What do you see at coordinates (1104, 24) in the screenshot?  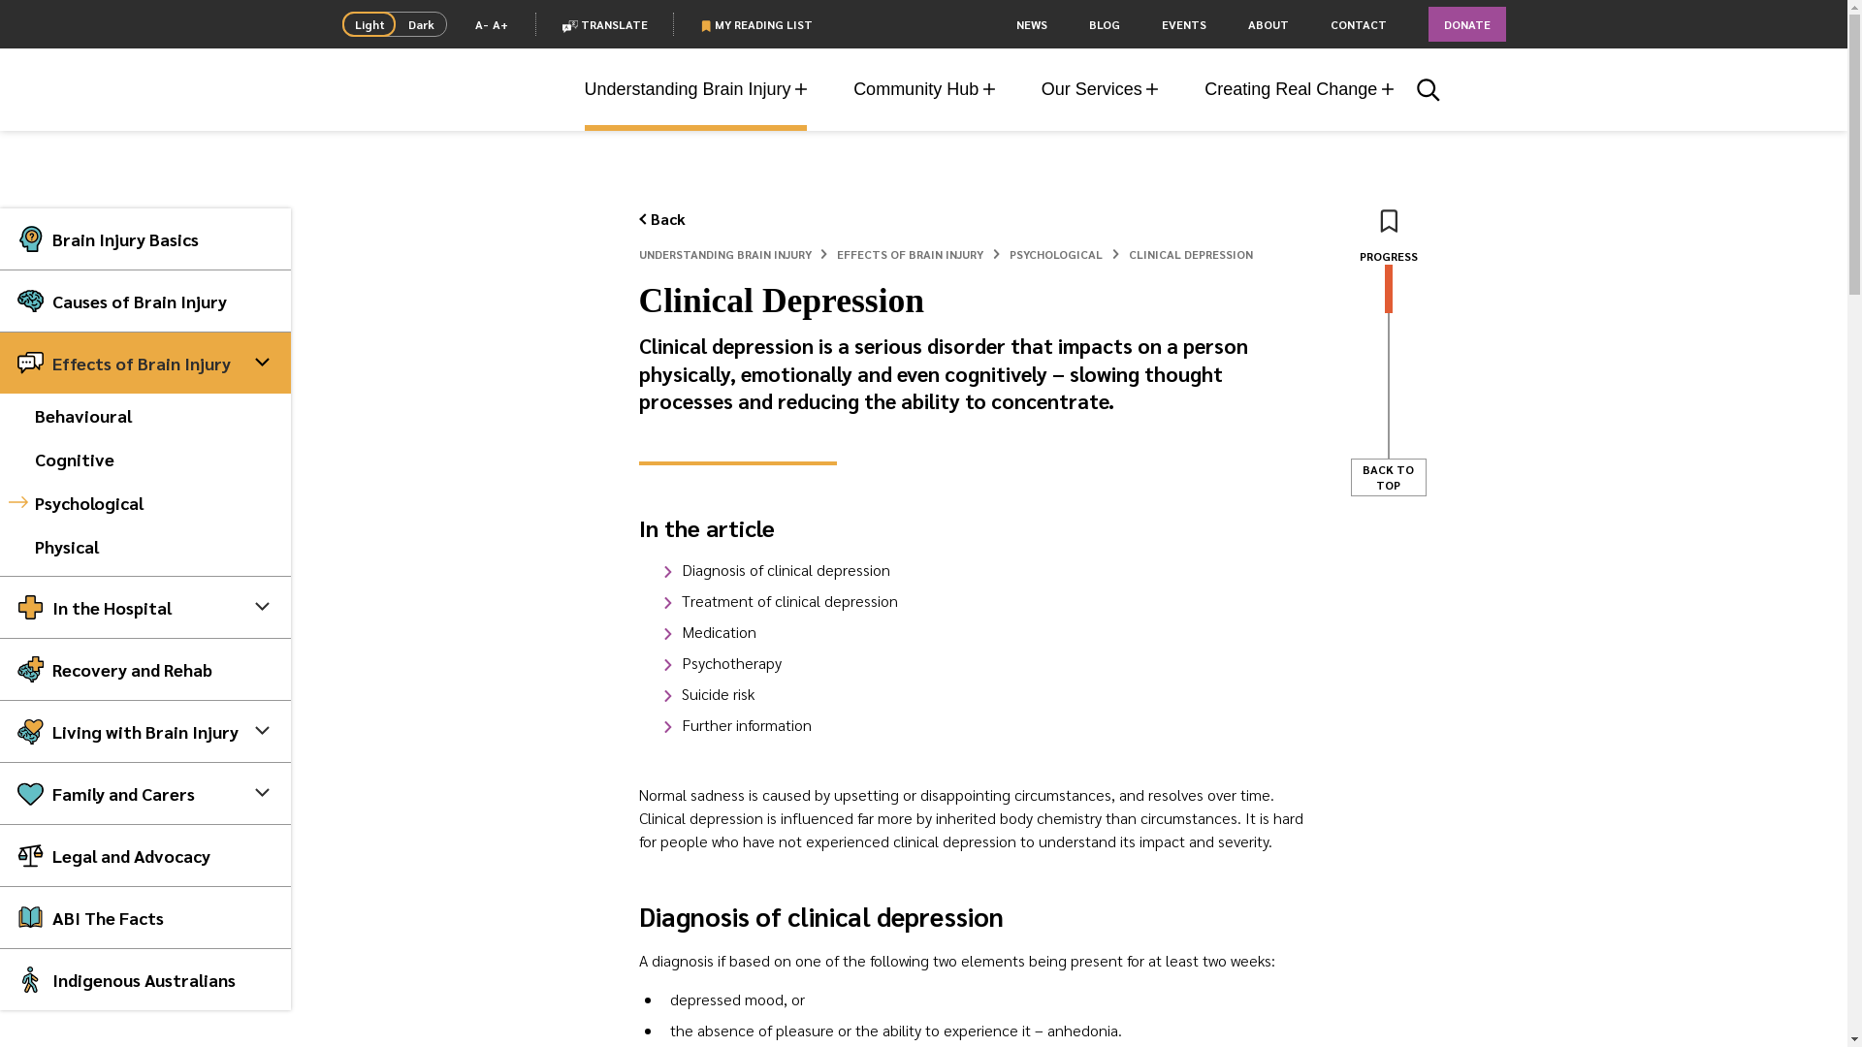 I see `BLOG` at bounding box center [1104, 24].